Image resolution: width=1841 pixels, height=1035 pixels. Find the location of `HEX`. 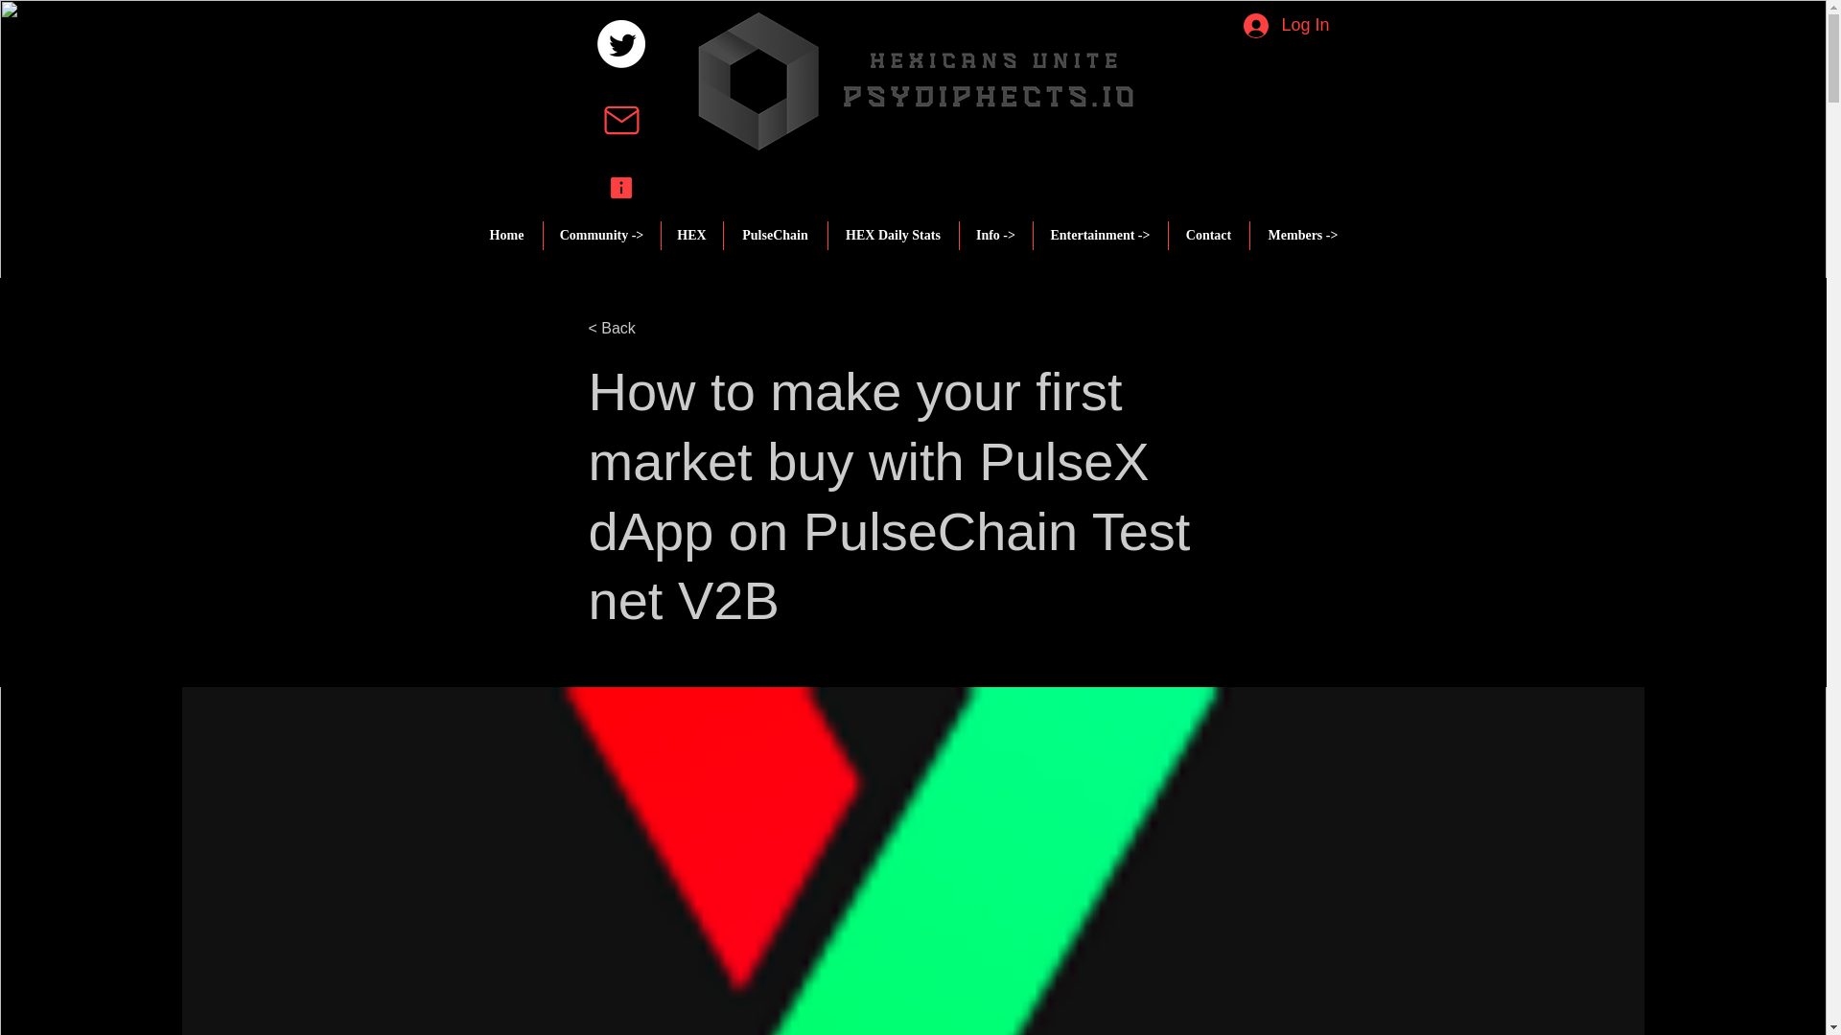

HEX is located at coordinates (690, 236).